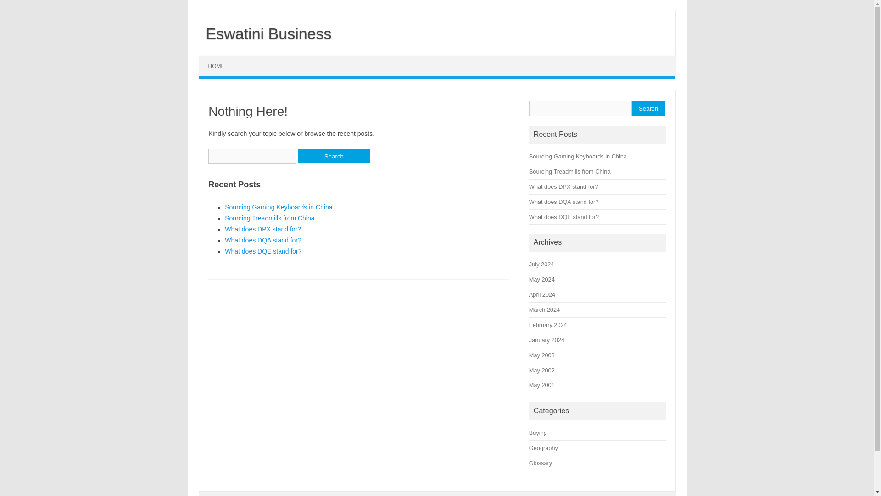 This screenshot has width=881, height=496. Describe the element at coordinates (648, 108) in the screenshot. I see `Search` at that location.